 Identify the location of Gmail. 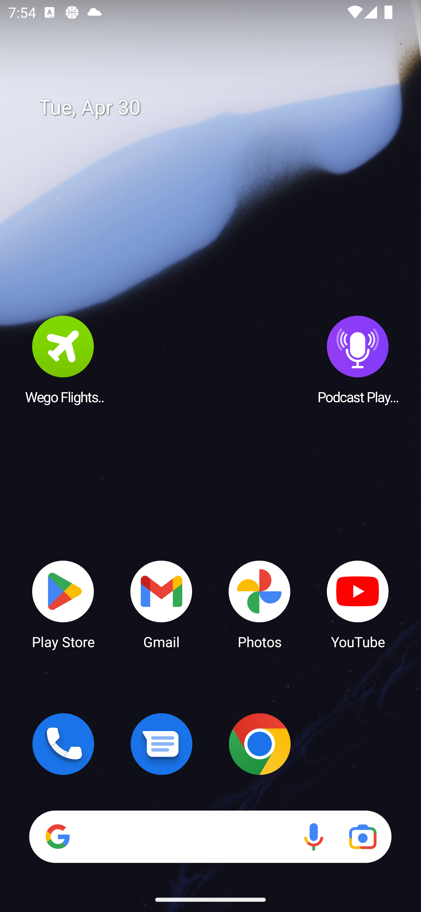
(161, 604).